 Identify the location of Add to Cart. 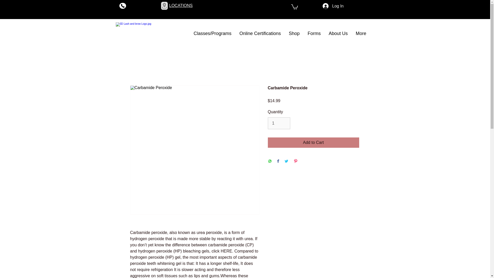
(313, 142).